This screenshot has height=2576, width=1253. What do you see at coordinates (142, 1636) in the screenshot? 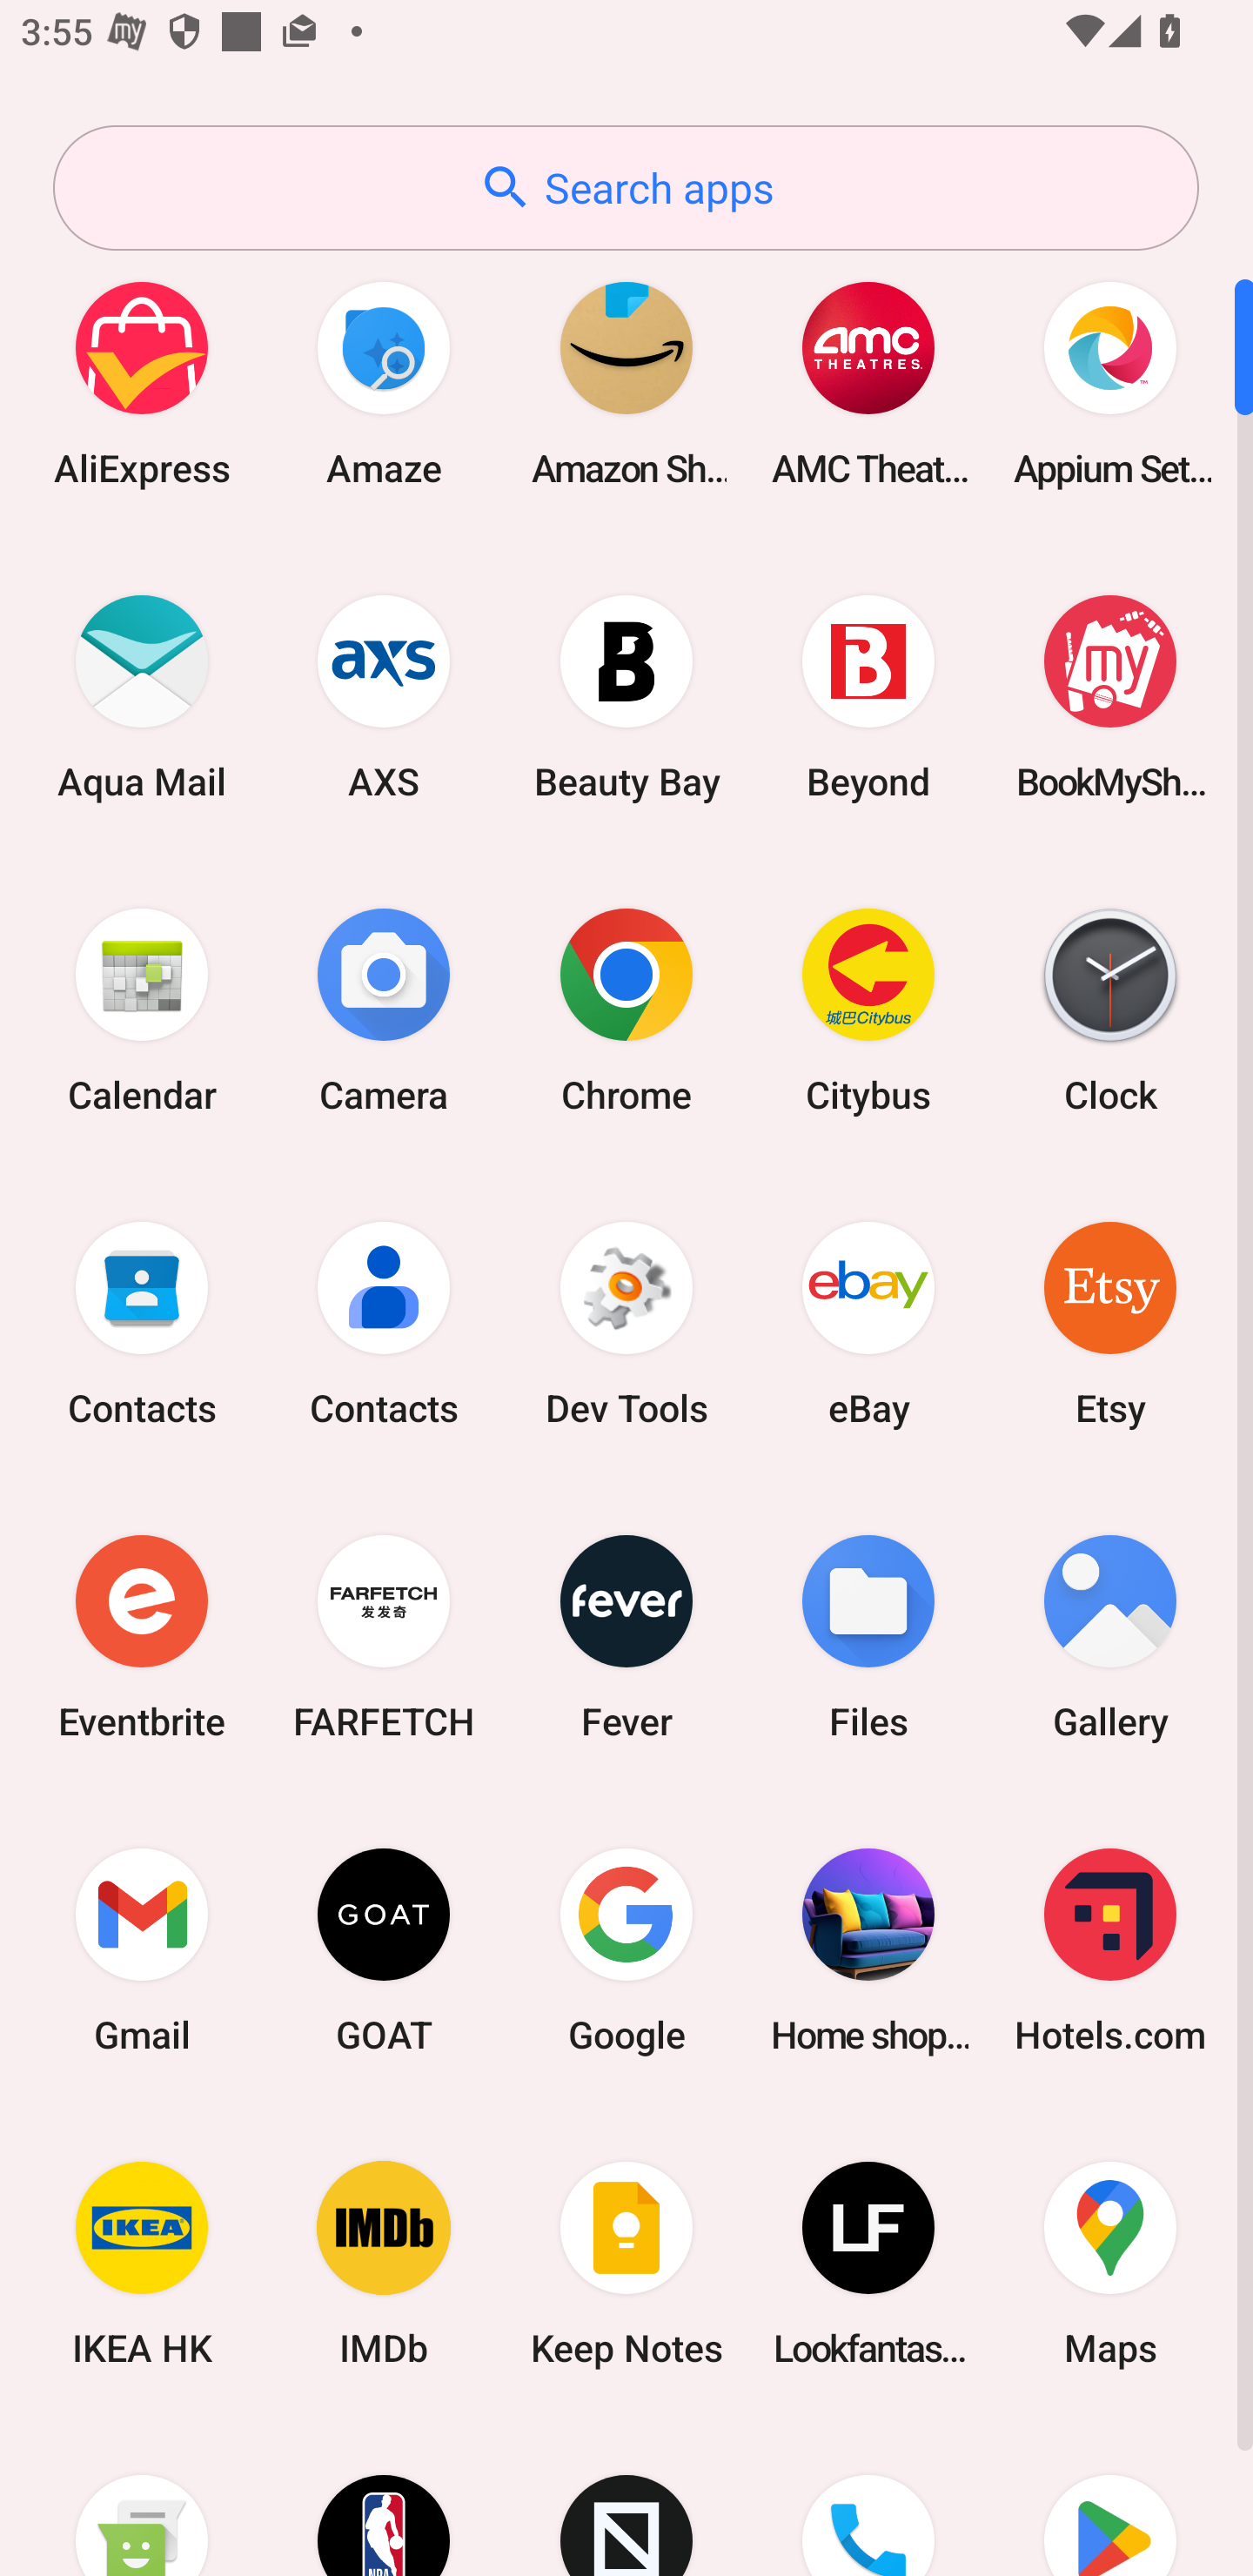
I see `Eventbrite` at bounding box center [142, 1636].